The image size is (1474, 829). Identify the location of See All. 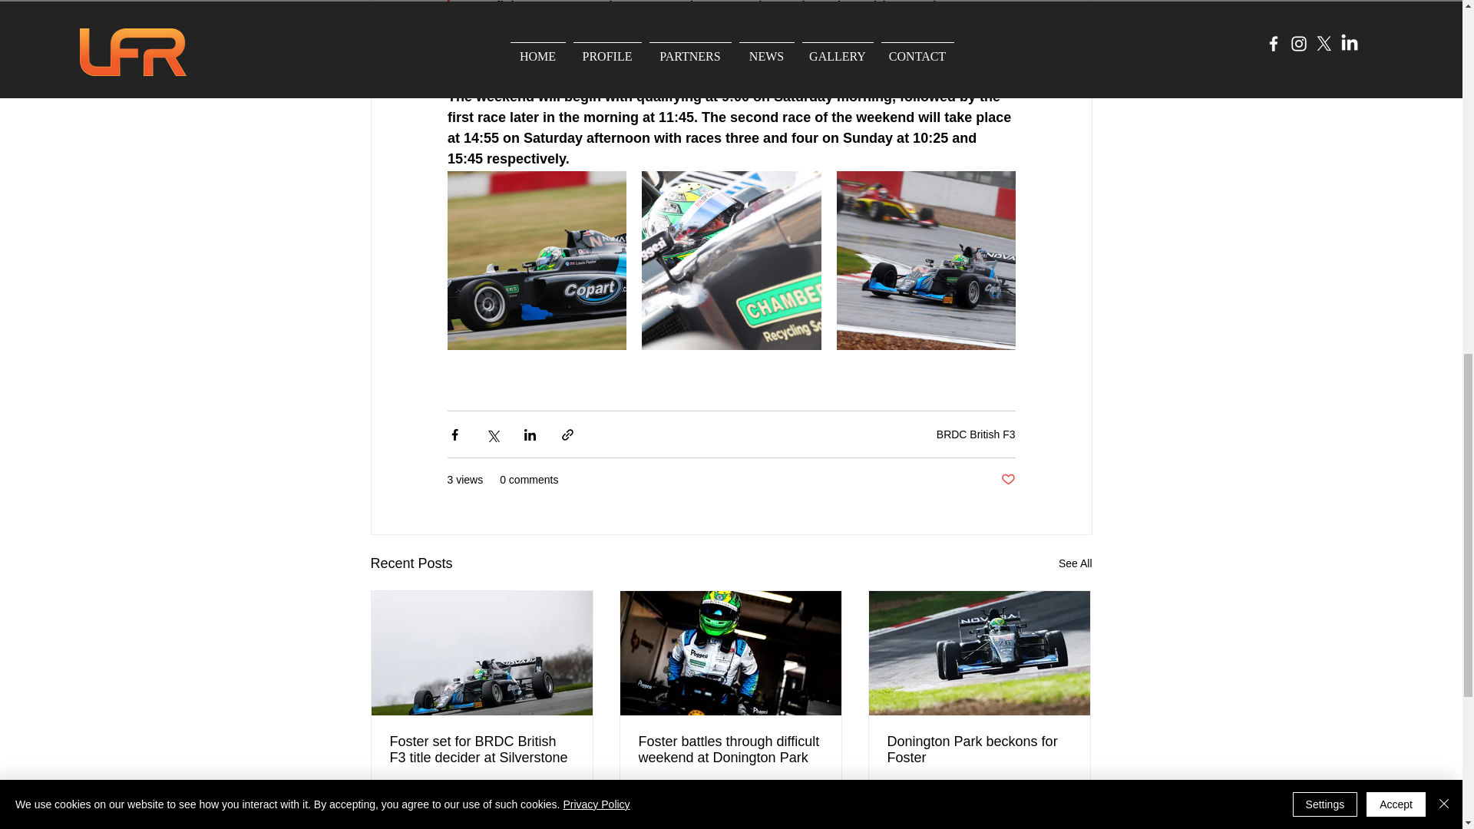
(1075, 563).